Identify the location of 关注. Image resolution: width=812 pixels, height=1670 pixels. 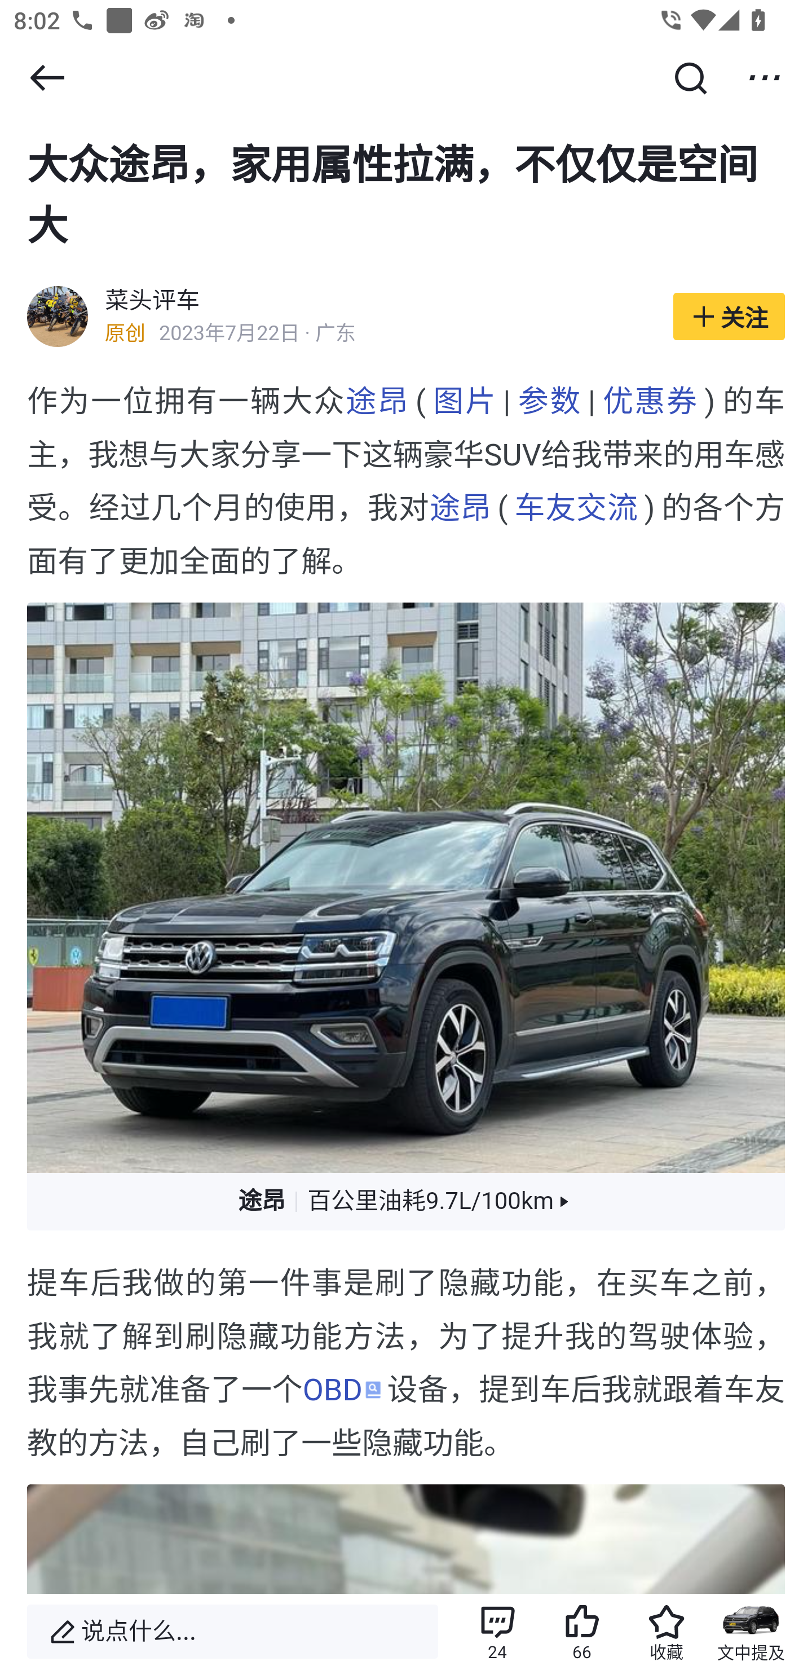
(729, 317).